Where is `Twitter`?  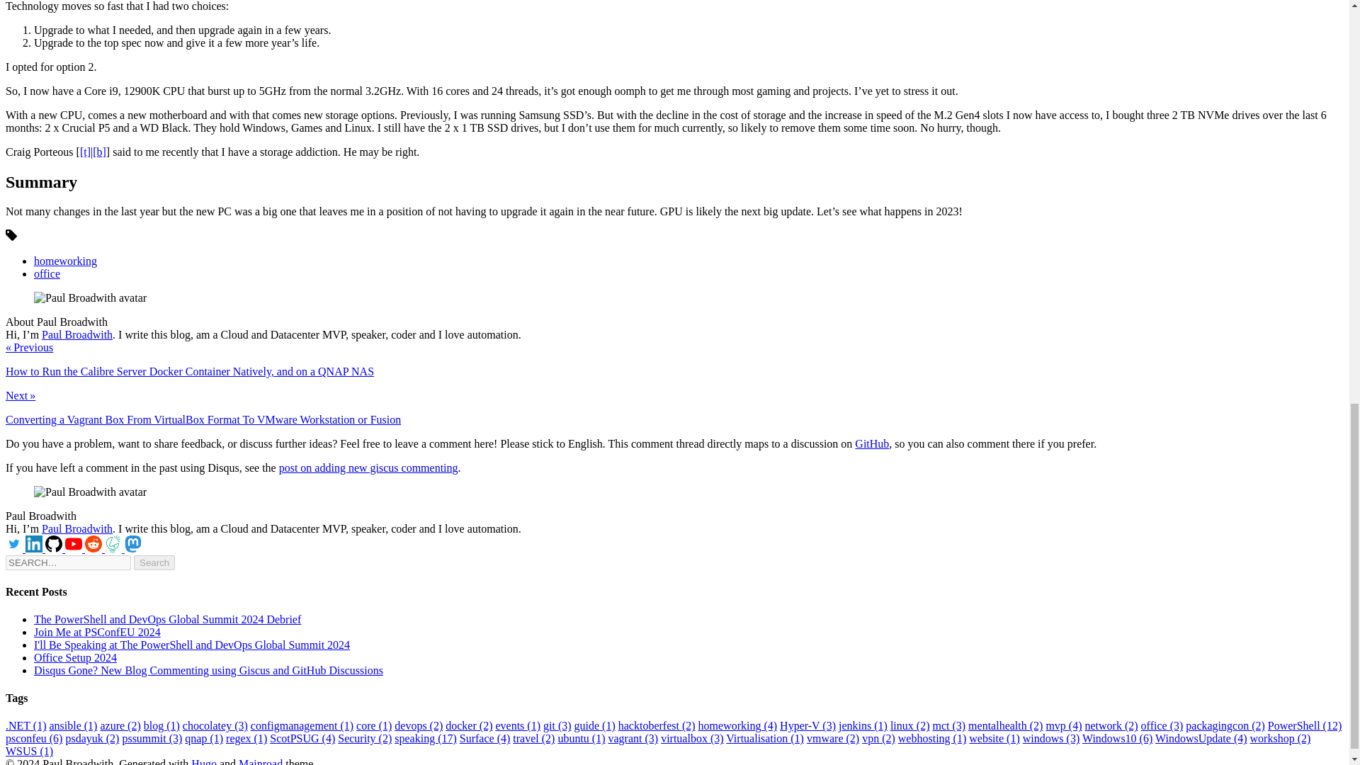 Twitter is located at coordinates (16, 548).